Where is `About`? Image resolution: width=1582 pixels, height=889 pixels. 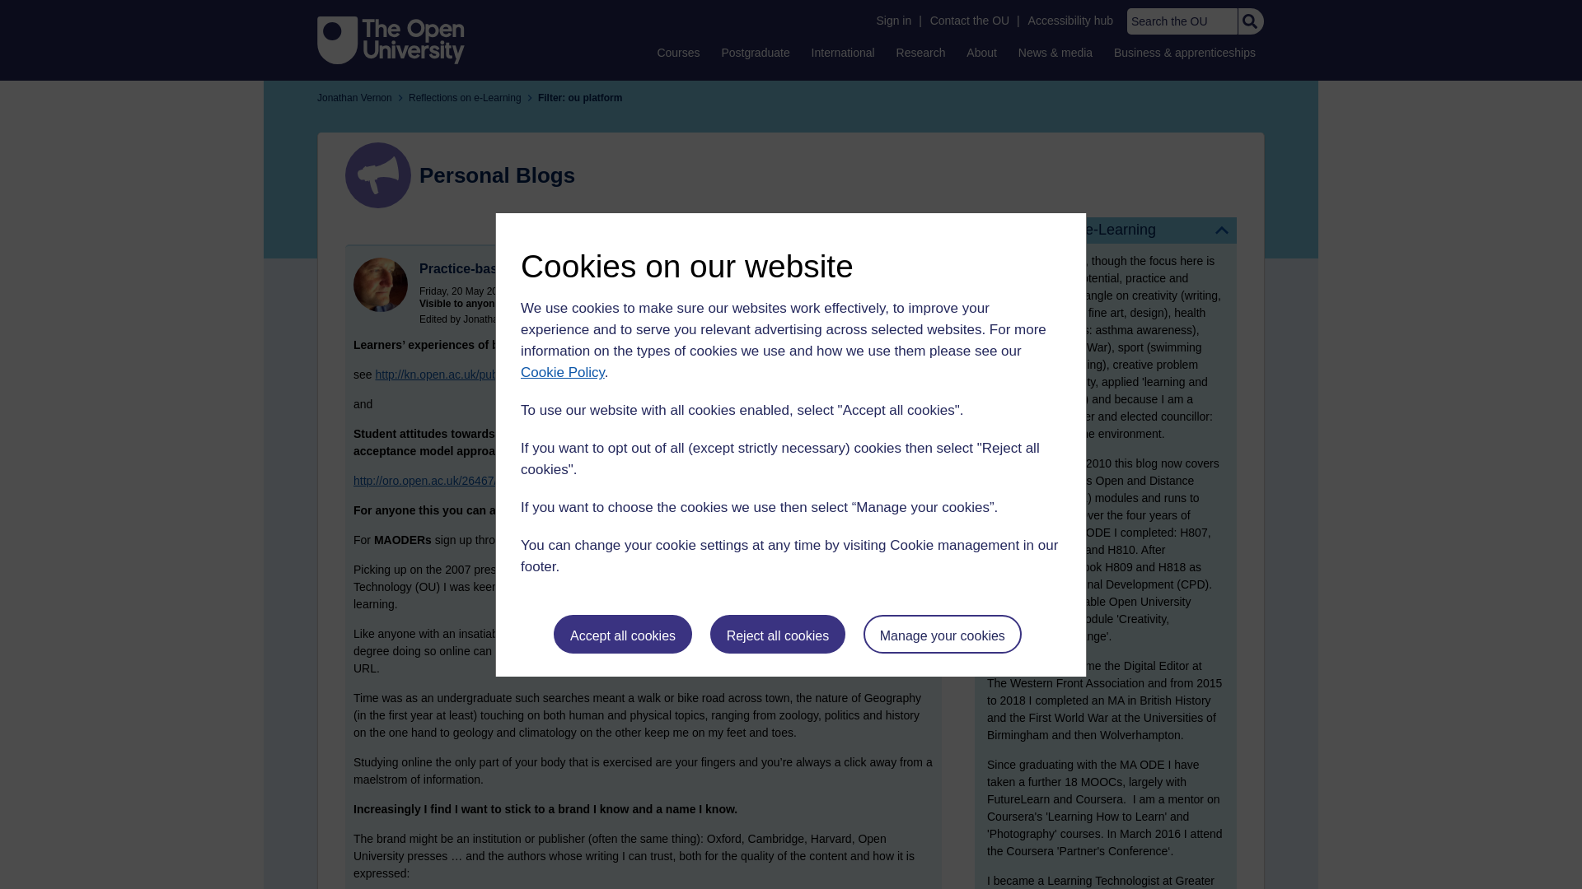 About is located at coordinates (981, 52).